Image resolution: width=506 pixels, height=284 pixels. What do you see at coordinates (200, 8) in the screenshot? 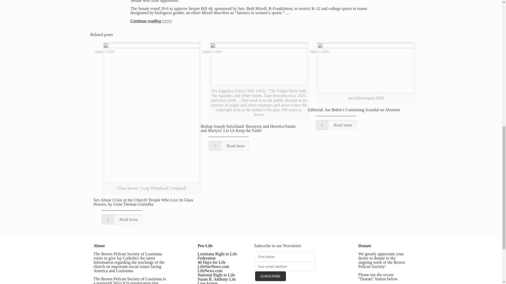
I see `Senate Bill 44` at bounding box center [200, 8].